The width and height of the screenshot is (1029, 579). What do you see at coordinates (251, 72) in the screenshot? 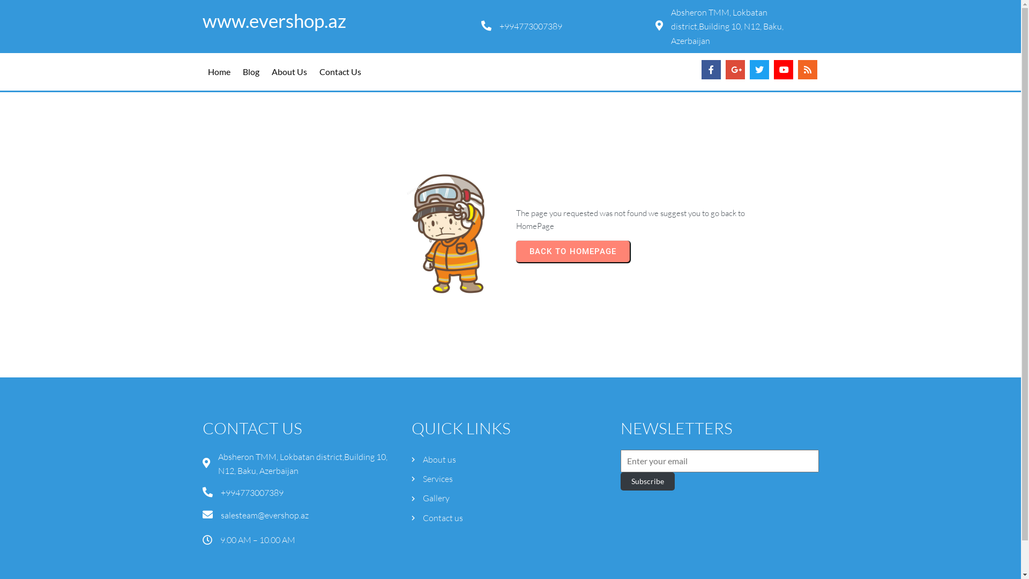
I see `Blog` at bounding box center [251, 72].